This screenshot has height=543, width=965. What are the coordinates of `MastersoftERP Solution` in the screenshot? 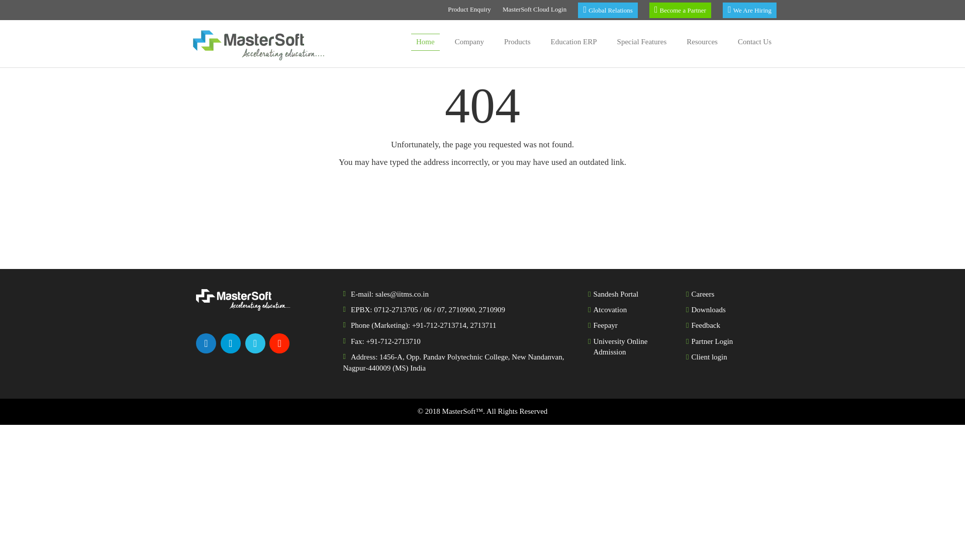 It's located at (425, 42).